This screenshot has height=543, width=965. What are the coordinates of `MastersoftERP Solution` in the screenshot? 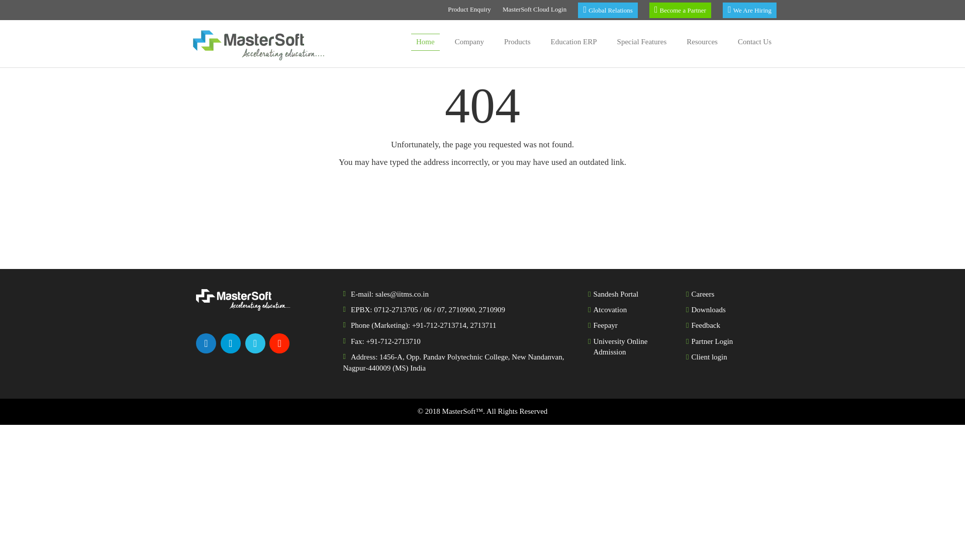 It's located at (425, 42).